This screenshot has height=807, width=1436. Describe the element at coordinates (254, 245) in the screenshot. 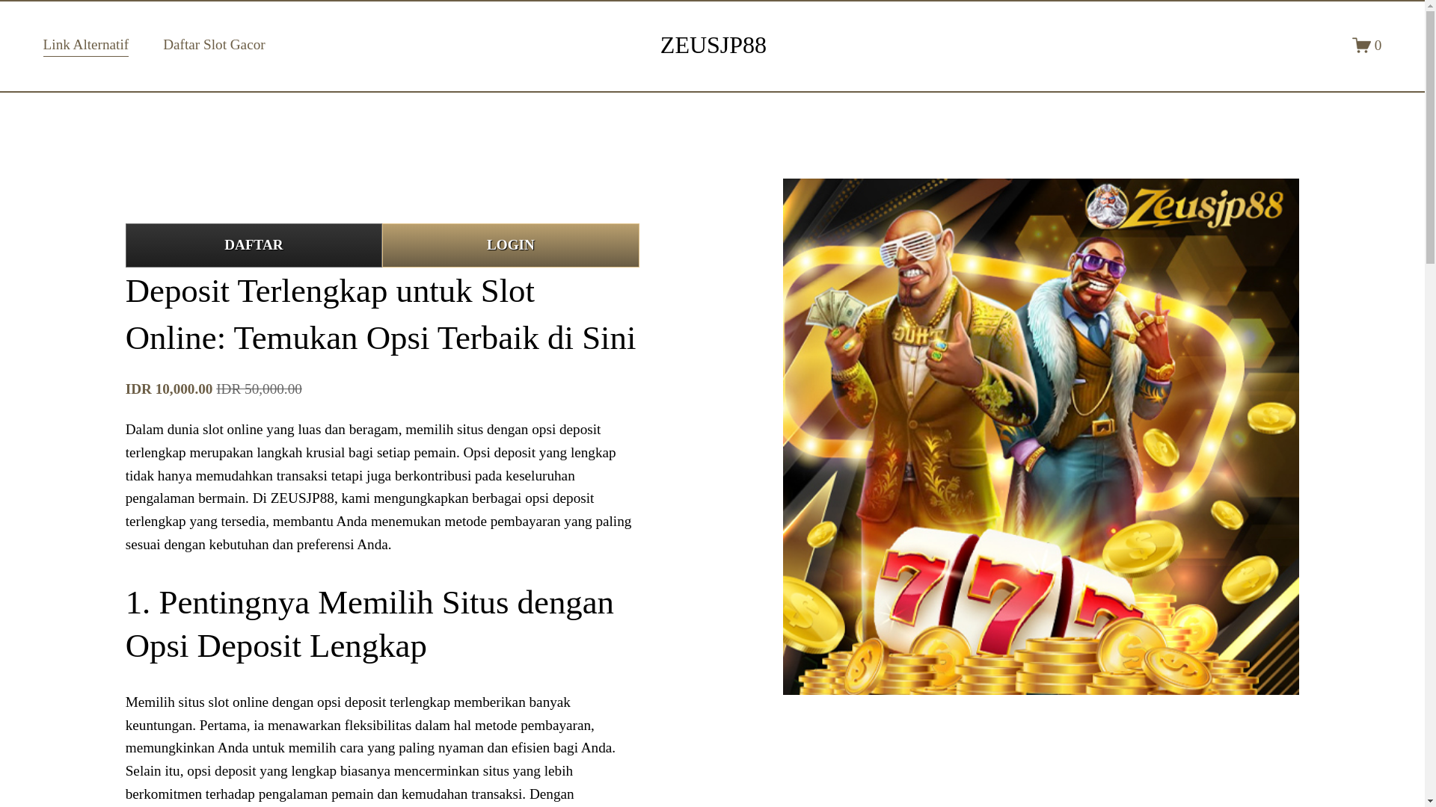

I see `DAFTAR` at that location.